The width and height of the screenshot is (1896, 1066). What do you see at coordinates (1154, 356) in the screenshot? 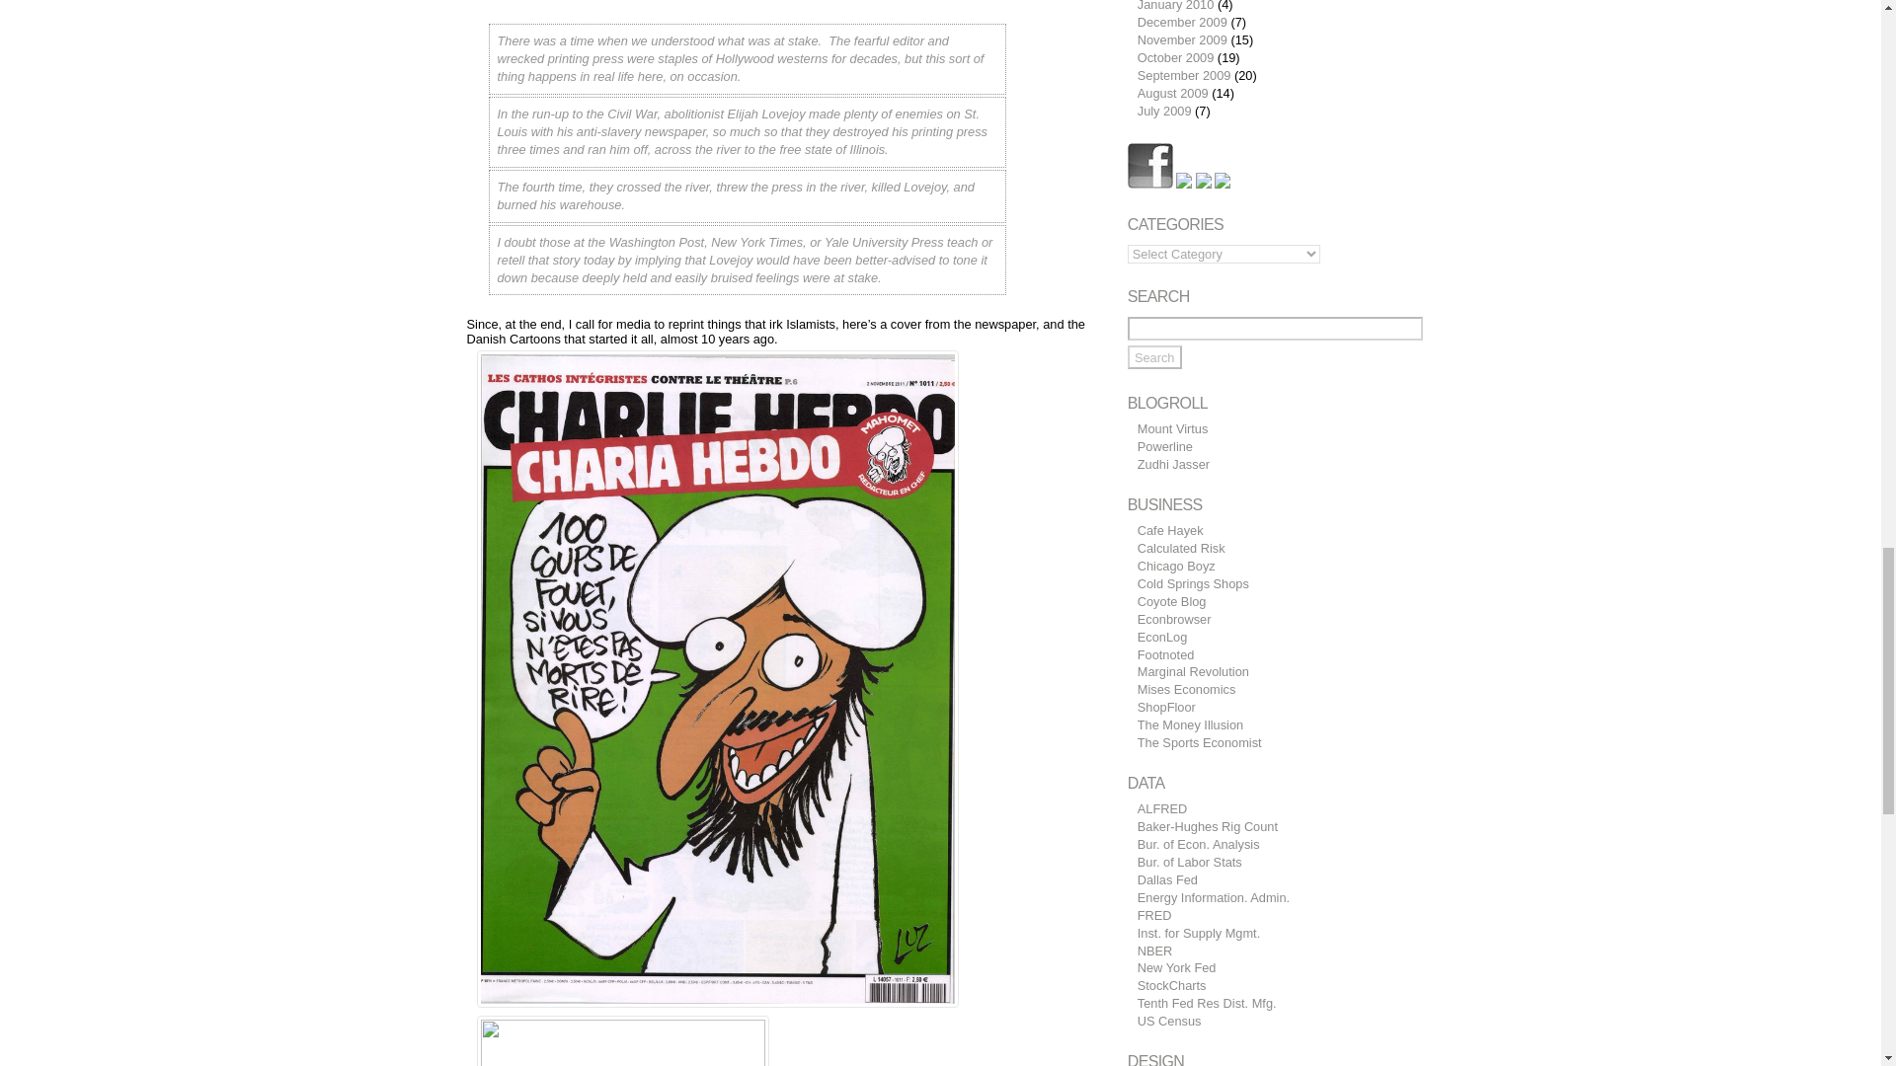
I see `Search` at bounding box center [1154, 356].